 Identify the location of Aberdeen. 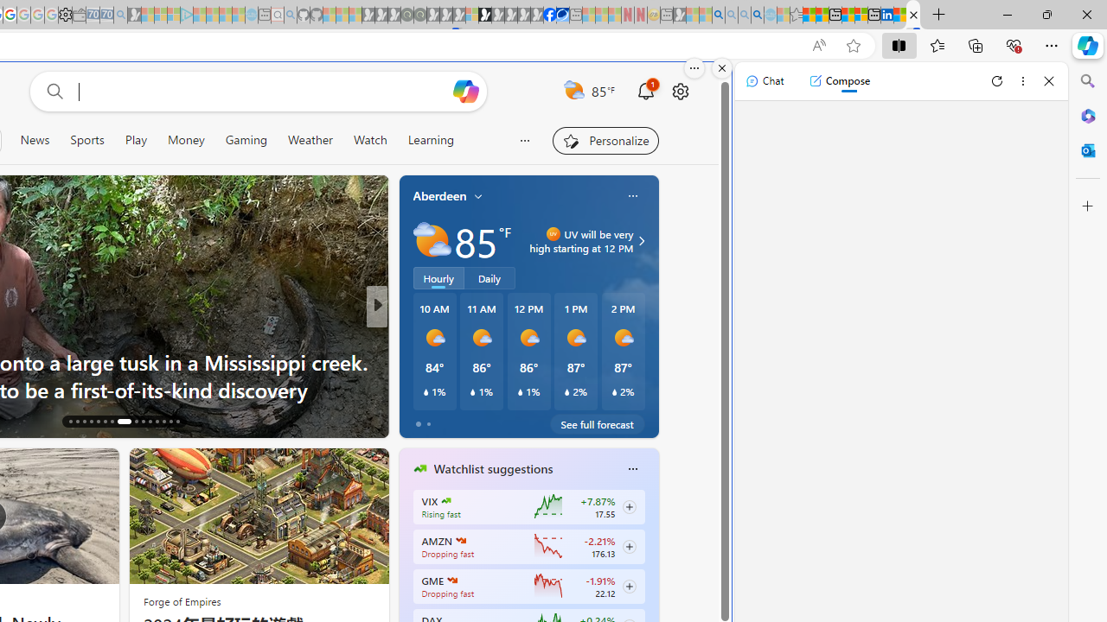
(439, 196).